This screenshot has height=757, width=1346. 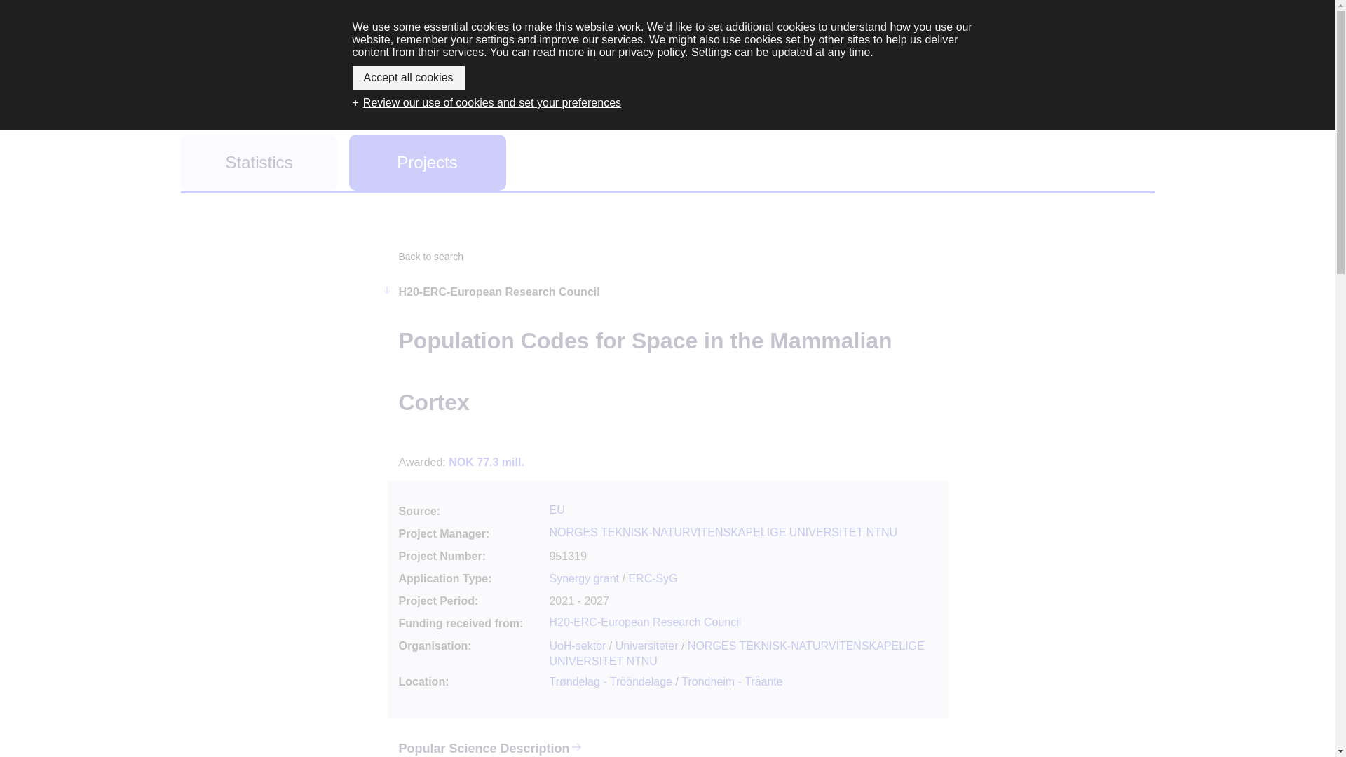 I want to click on PROJECT BANK, so click(x=668, y=60).